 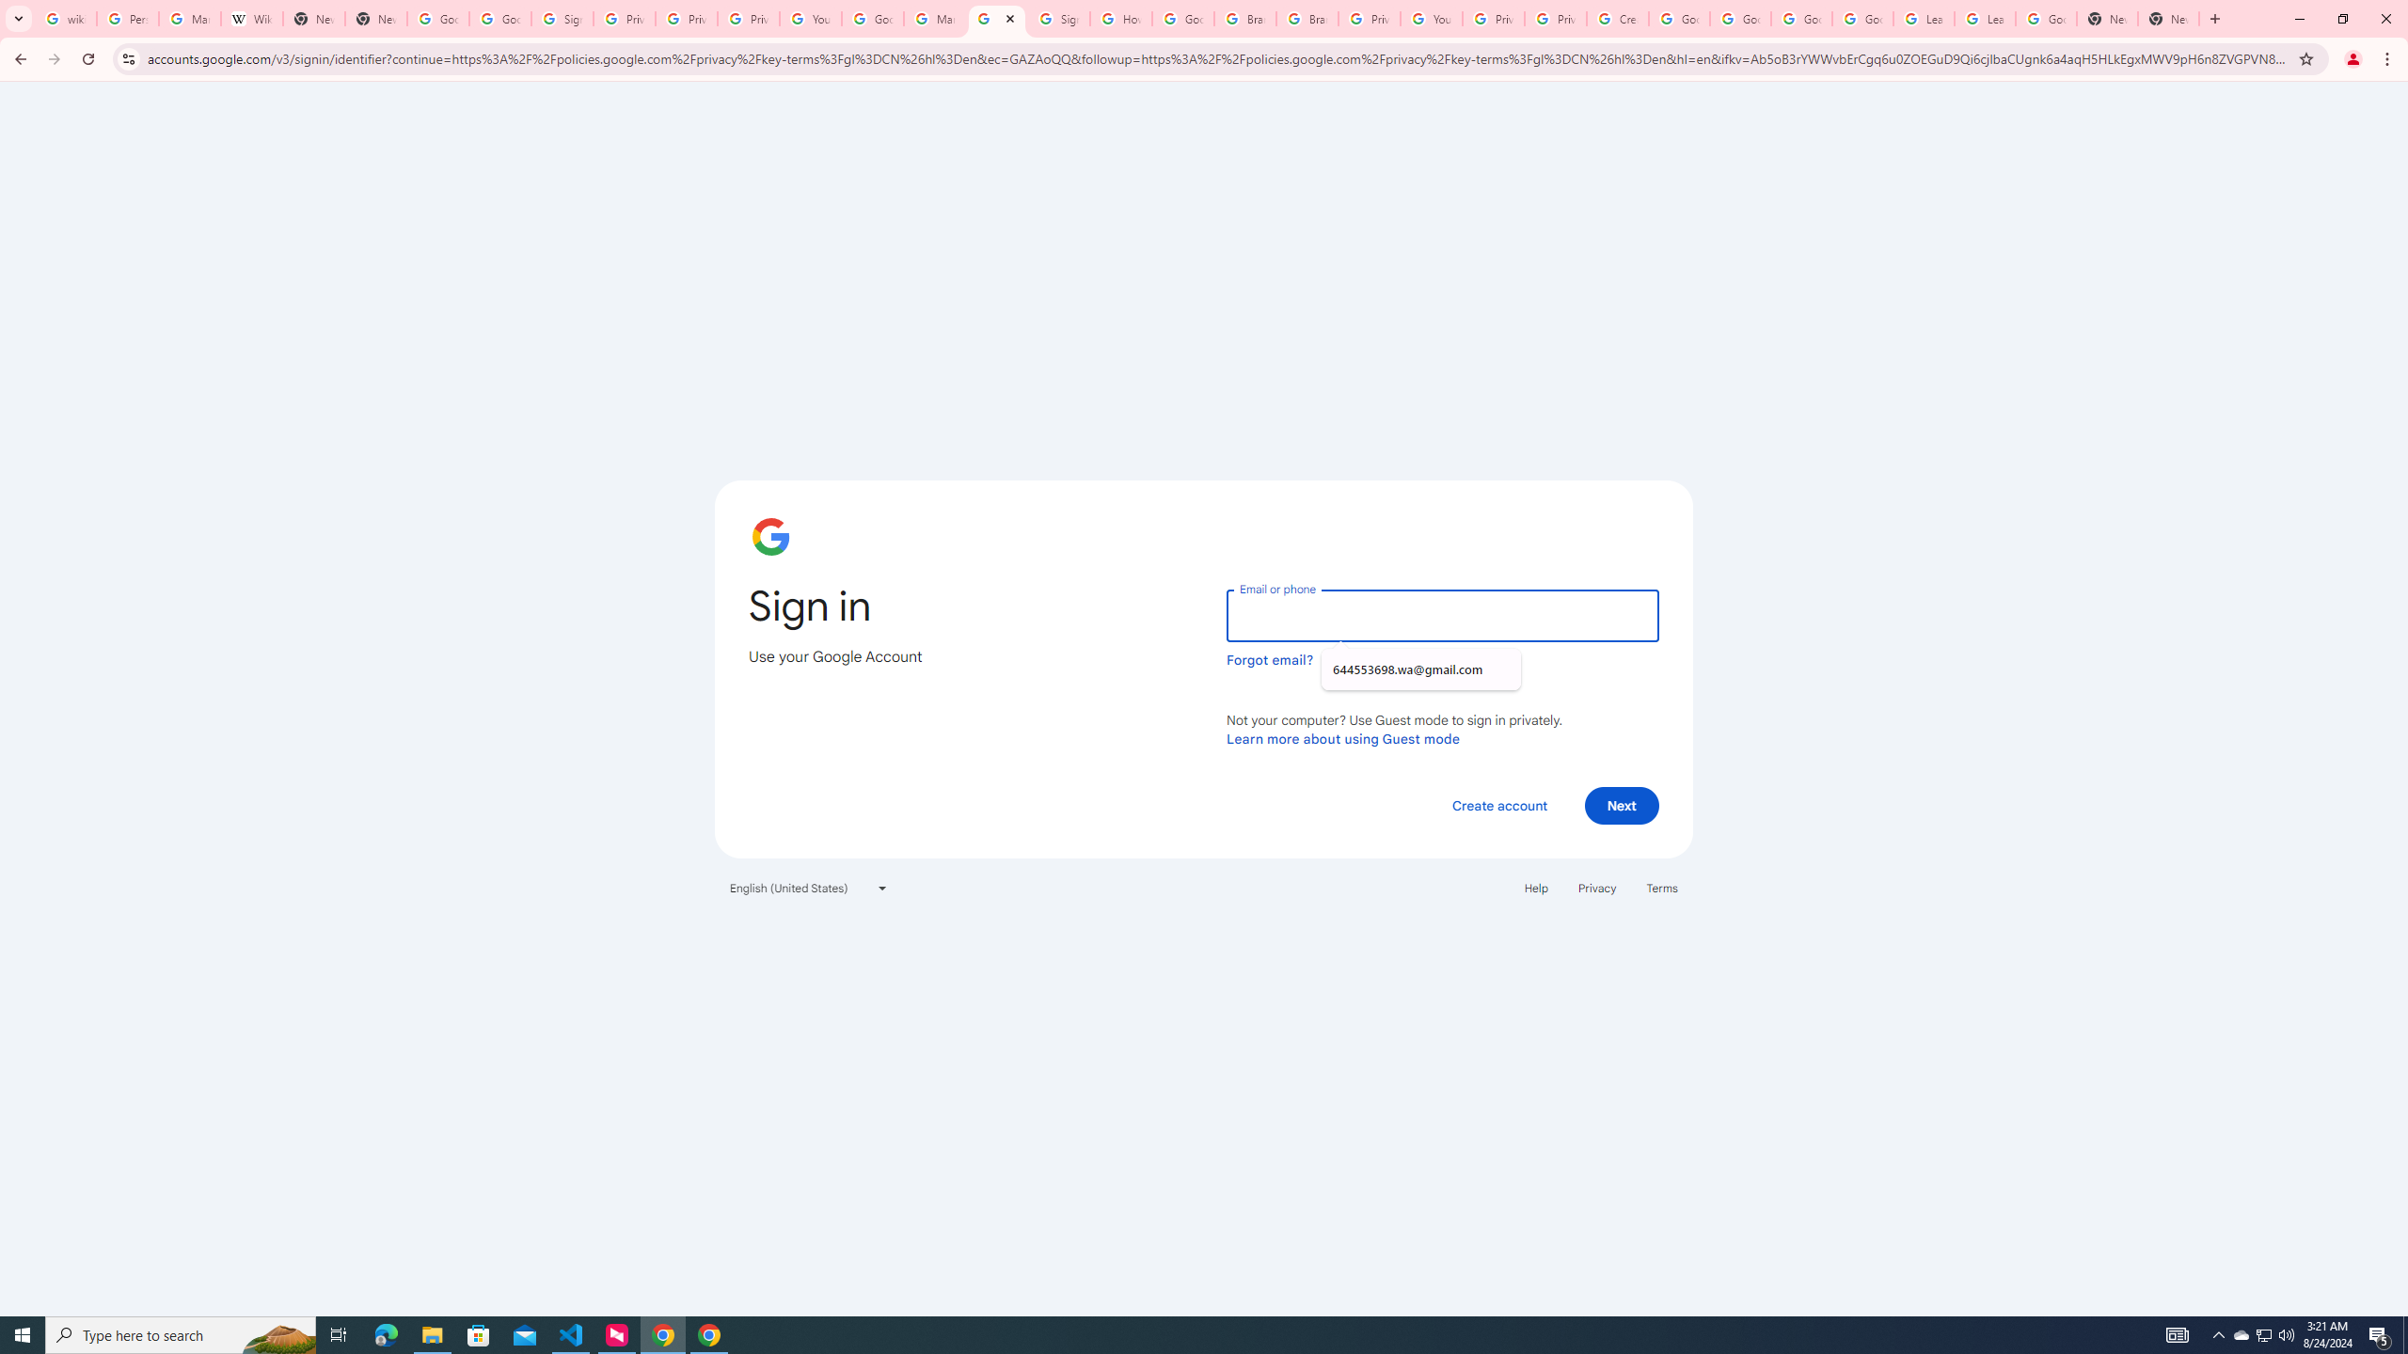 I want to click on Brand Resource Center, so click(x=1245, y=19).